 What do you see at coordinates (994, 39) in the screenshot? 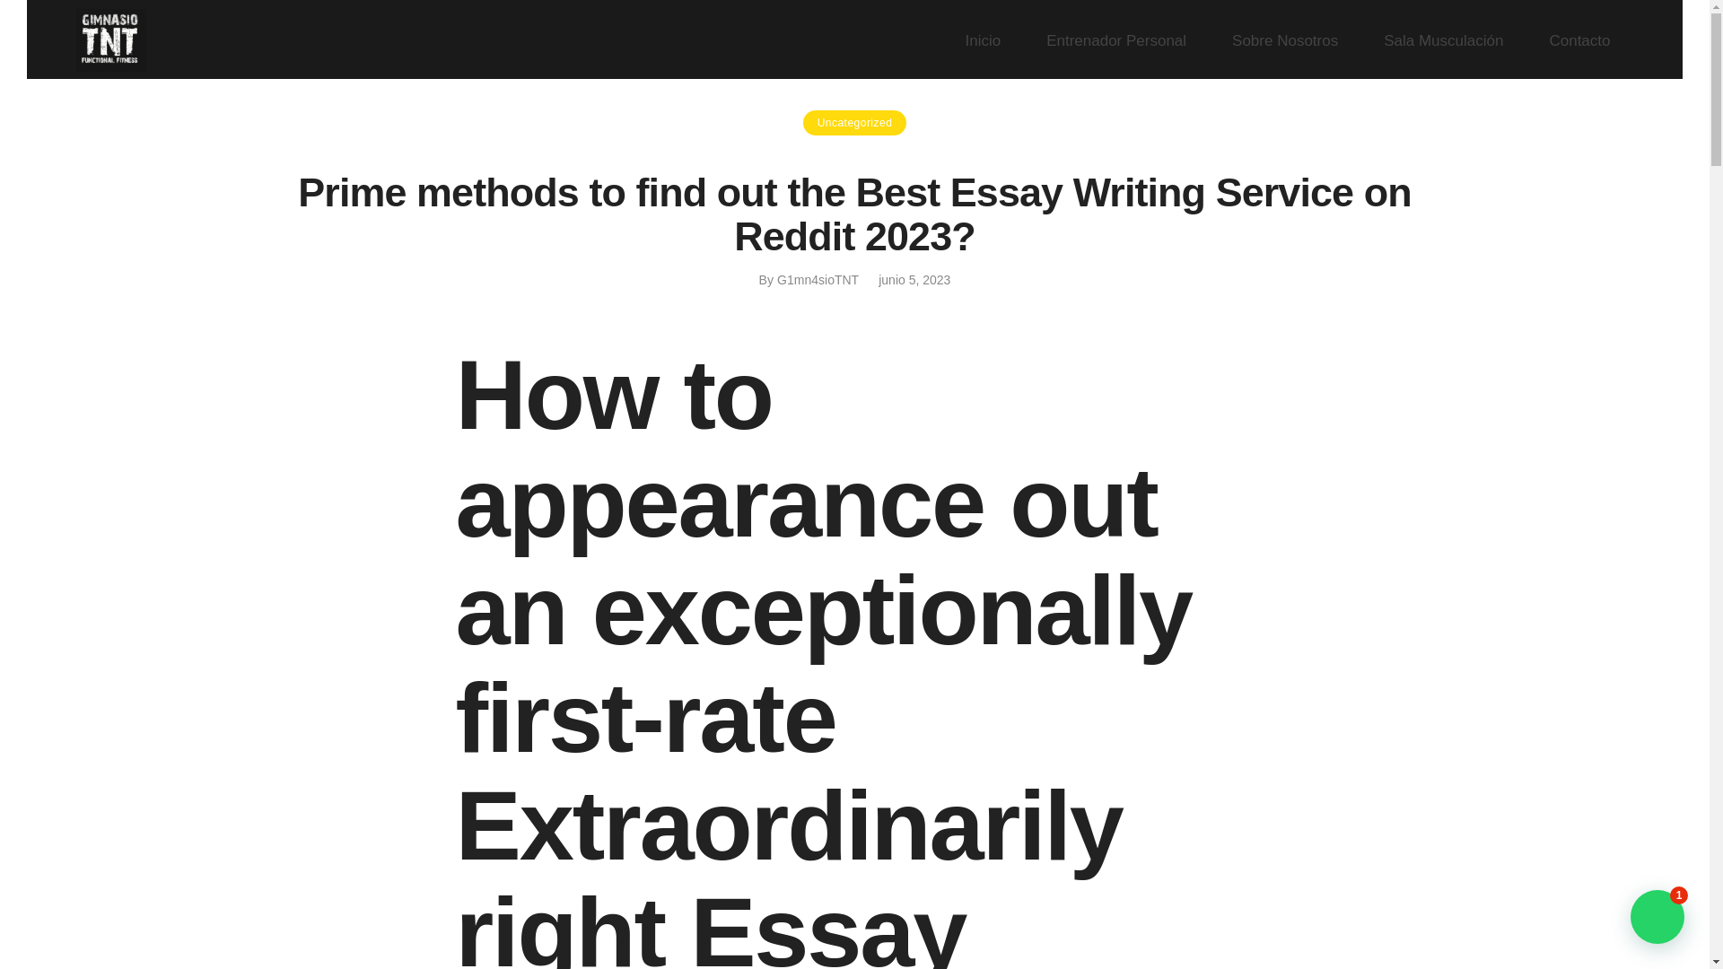
I see `Inicio` at bounding box center [994, 39].